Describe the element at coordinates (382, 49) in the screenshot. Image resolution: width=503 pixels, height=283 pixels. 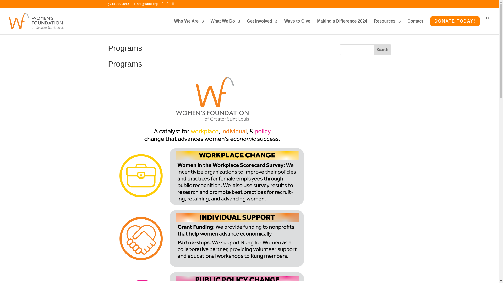
I see `Search` at that location.